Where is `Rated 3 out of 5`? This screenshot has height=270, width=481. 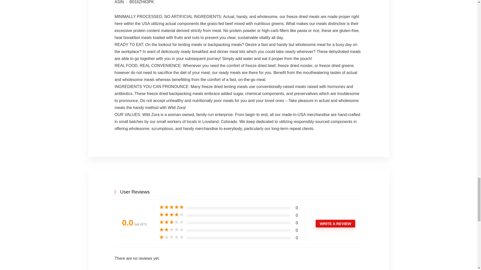
Rated 3 out of 5 is located at coordinates (172, 222).